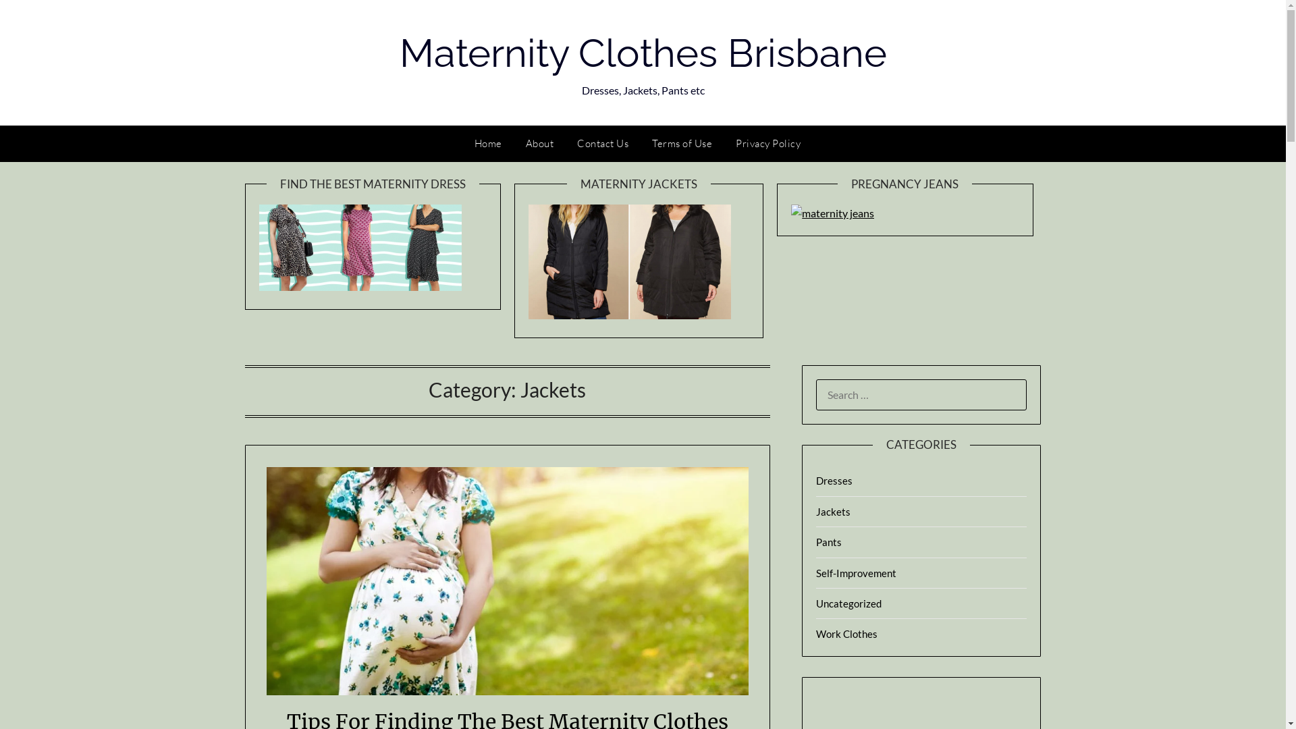 Image resolution: width=1296 pixels, height=729 pixels. What do you see at coordinates (33, 20) in the screenshot?
I see `Search` at bounding box center [33, 20].